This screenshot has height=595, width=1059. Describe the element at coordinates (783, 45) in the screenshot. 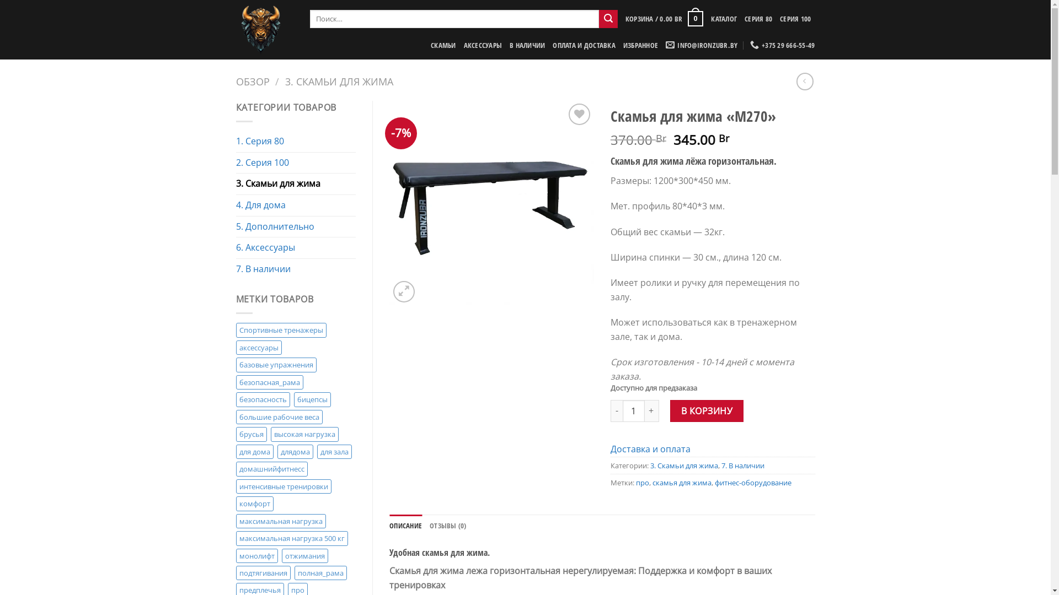

I see `+375 29 666-55-49` at that location.